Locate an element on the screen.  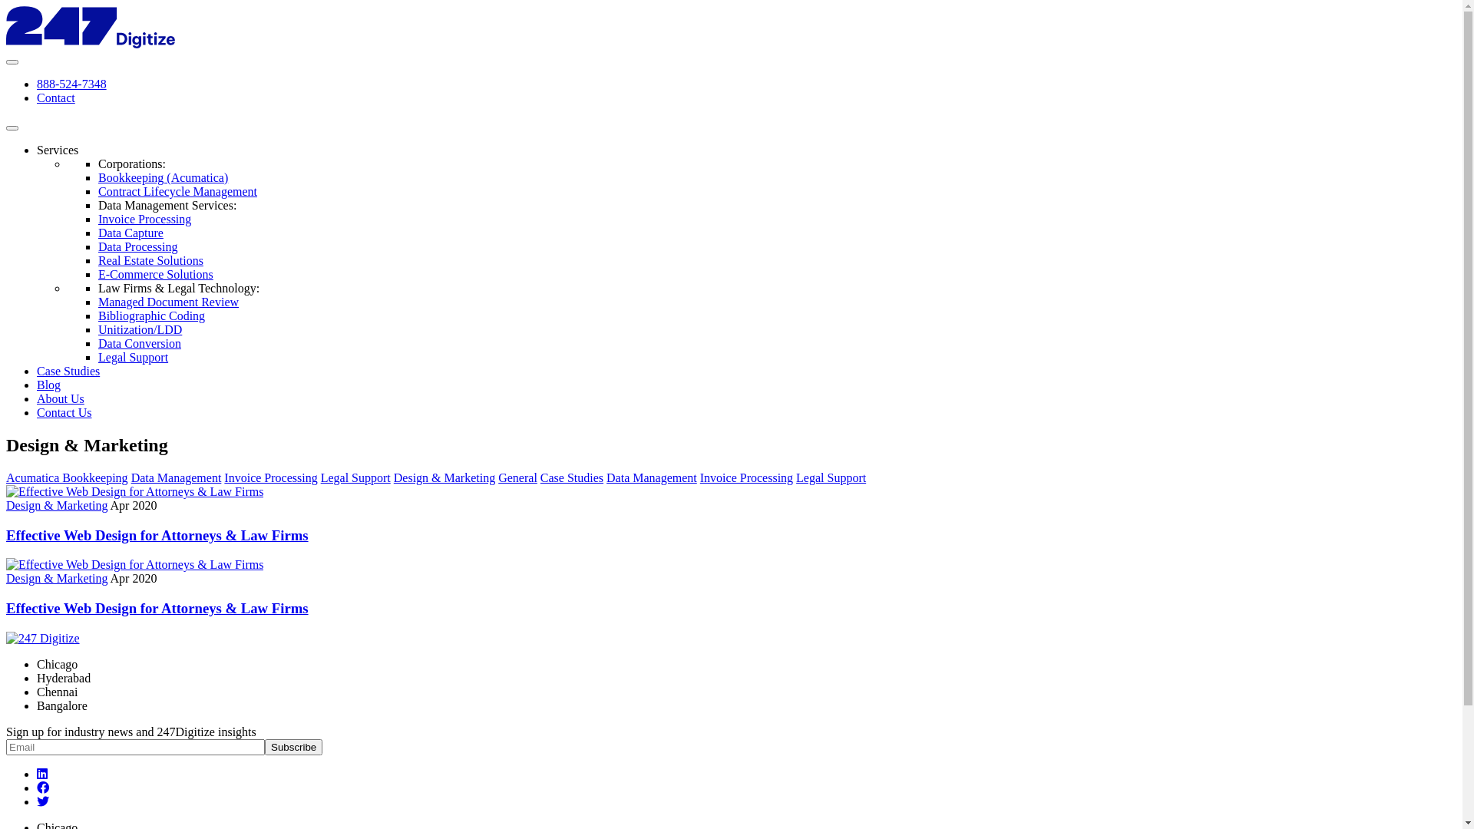
Legal Support is located at coordinates (355, 477).